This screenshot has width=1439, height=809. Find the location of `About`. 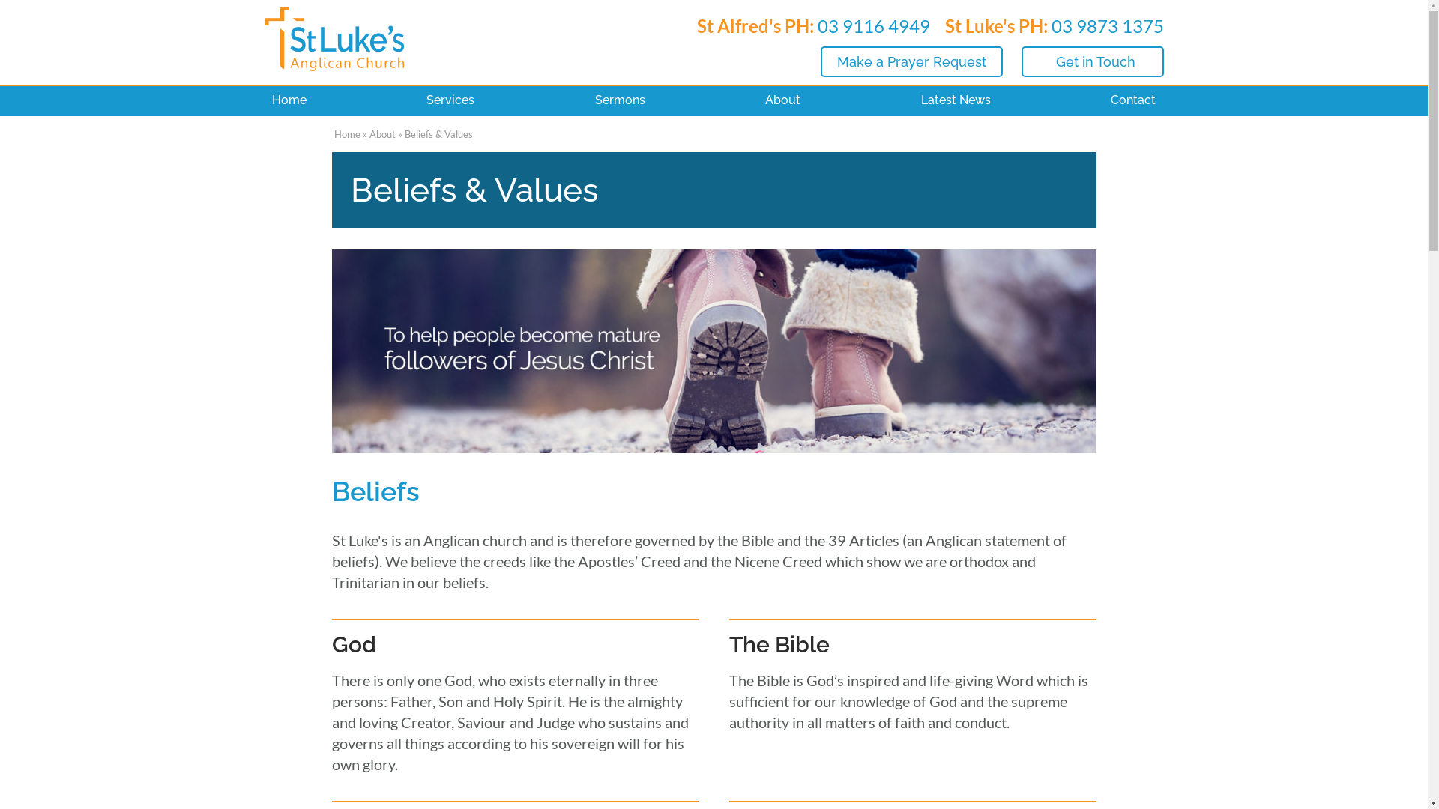

About is located at coordinates (381, 133).